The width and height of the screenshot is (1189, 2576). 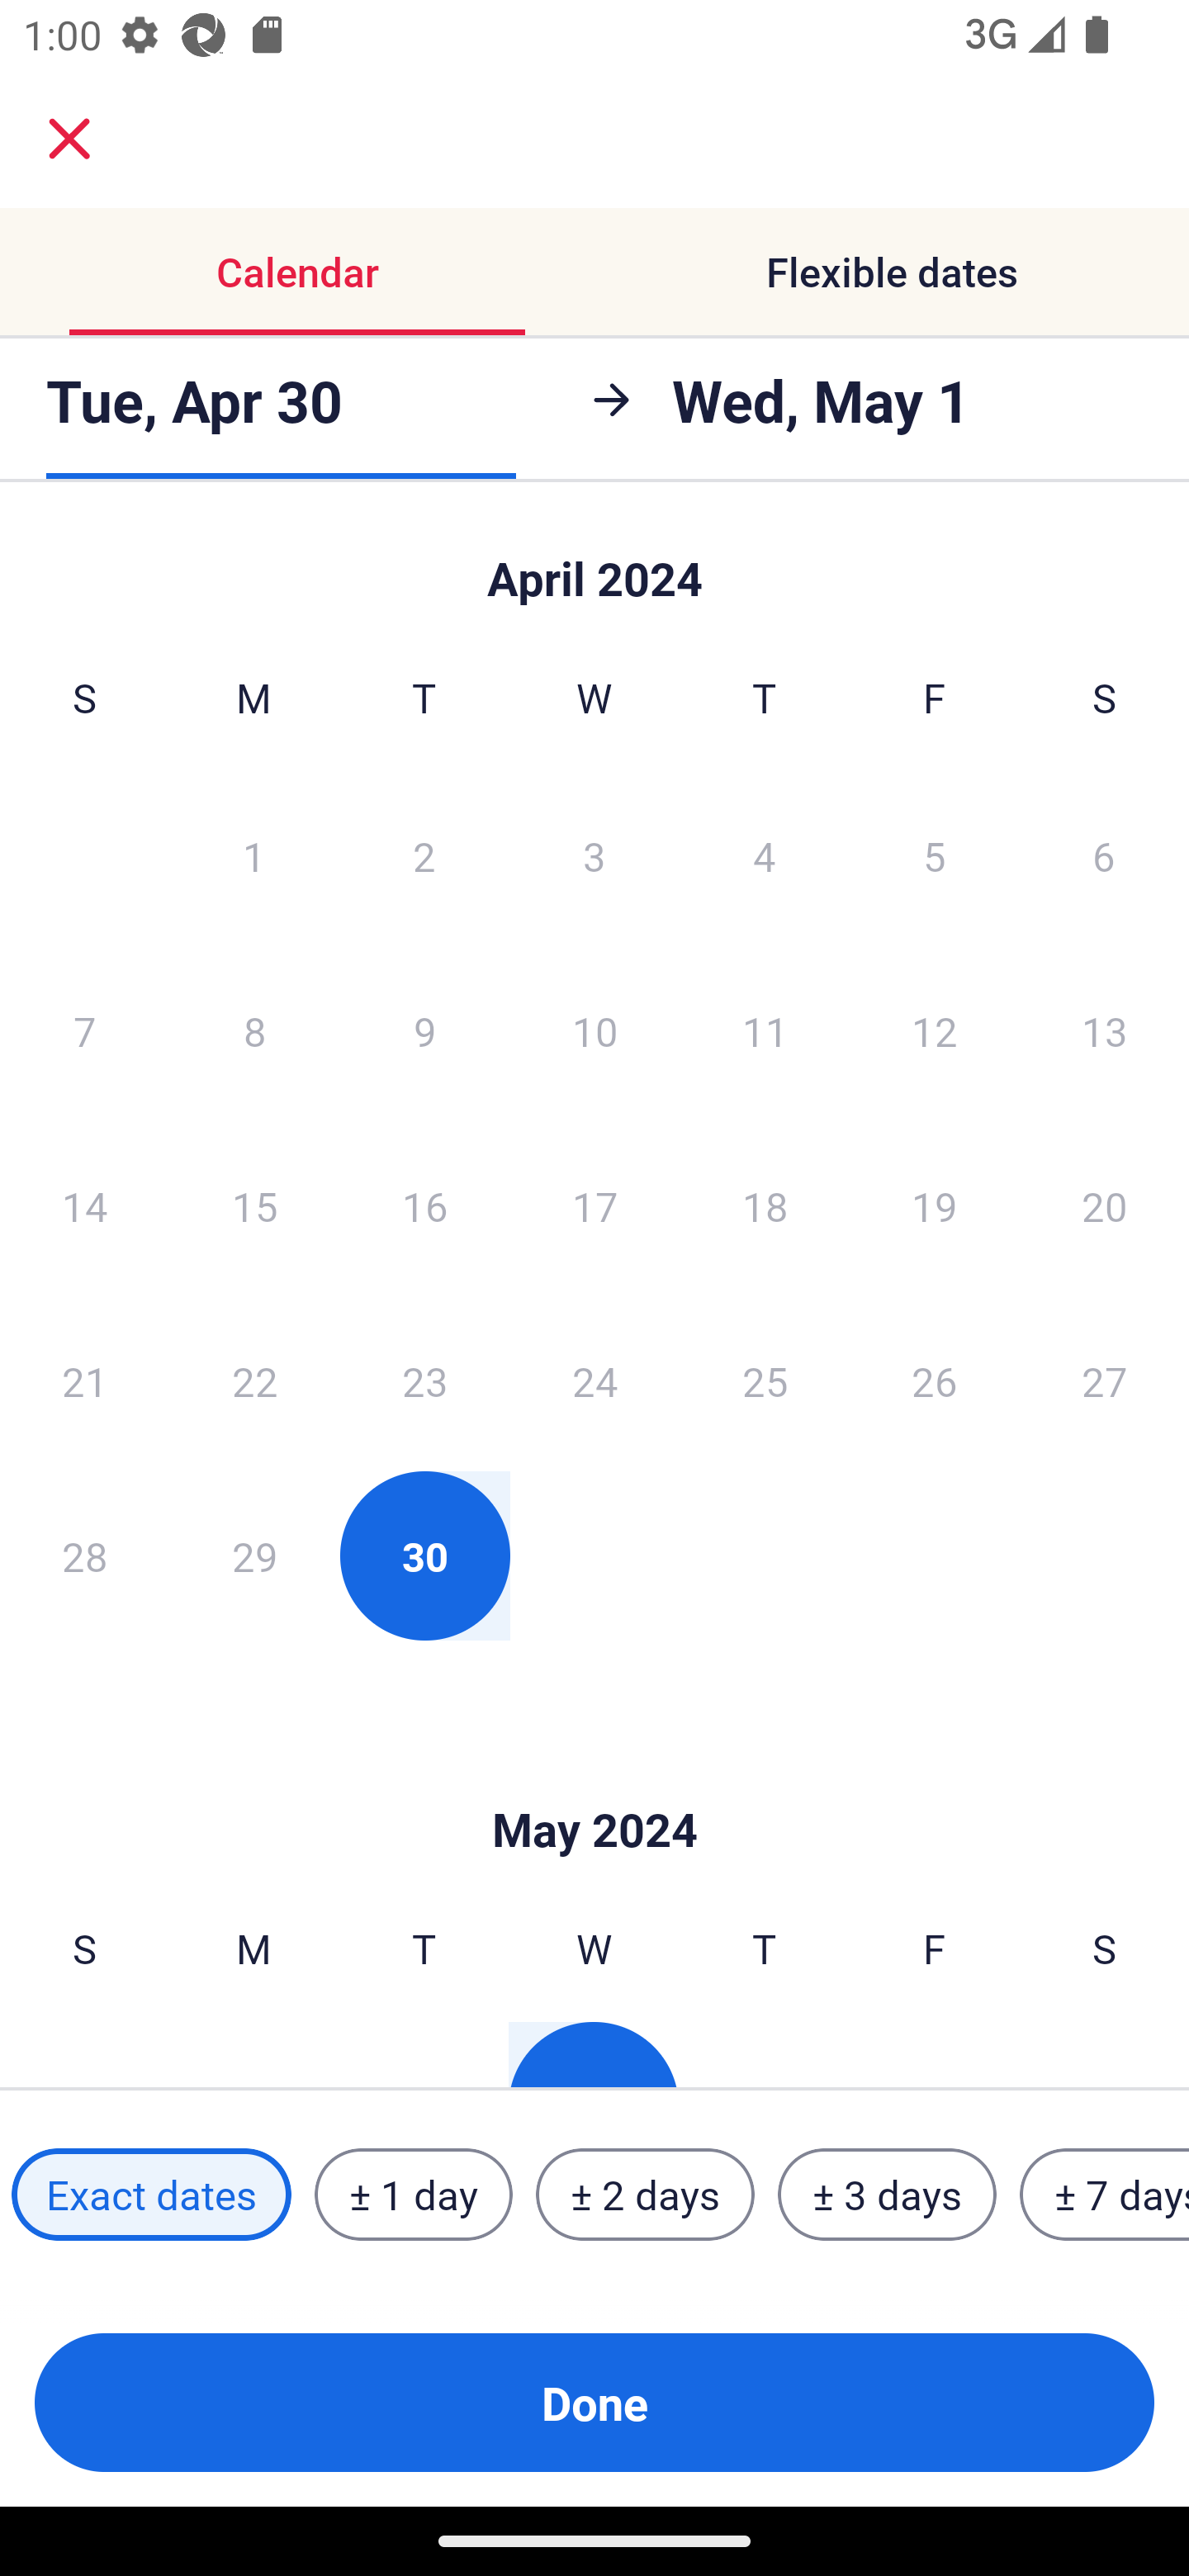 I want to click on 6 Saturday, April 6, 2024, so click(x=1104, y=855).